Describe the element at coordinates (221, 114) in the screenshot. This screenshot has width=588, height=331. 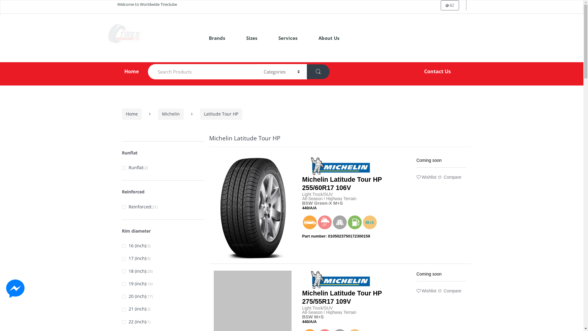
I see `Latitude Tour HP` at that location.